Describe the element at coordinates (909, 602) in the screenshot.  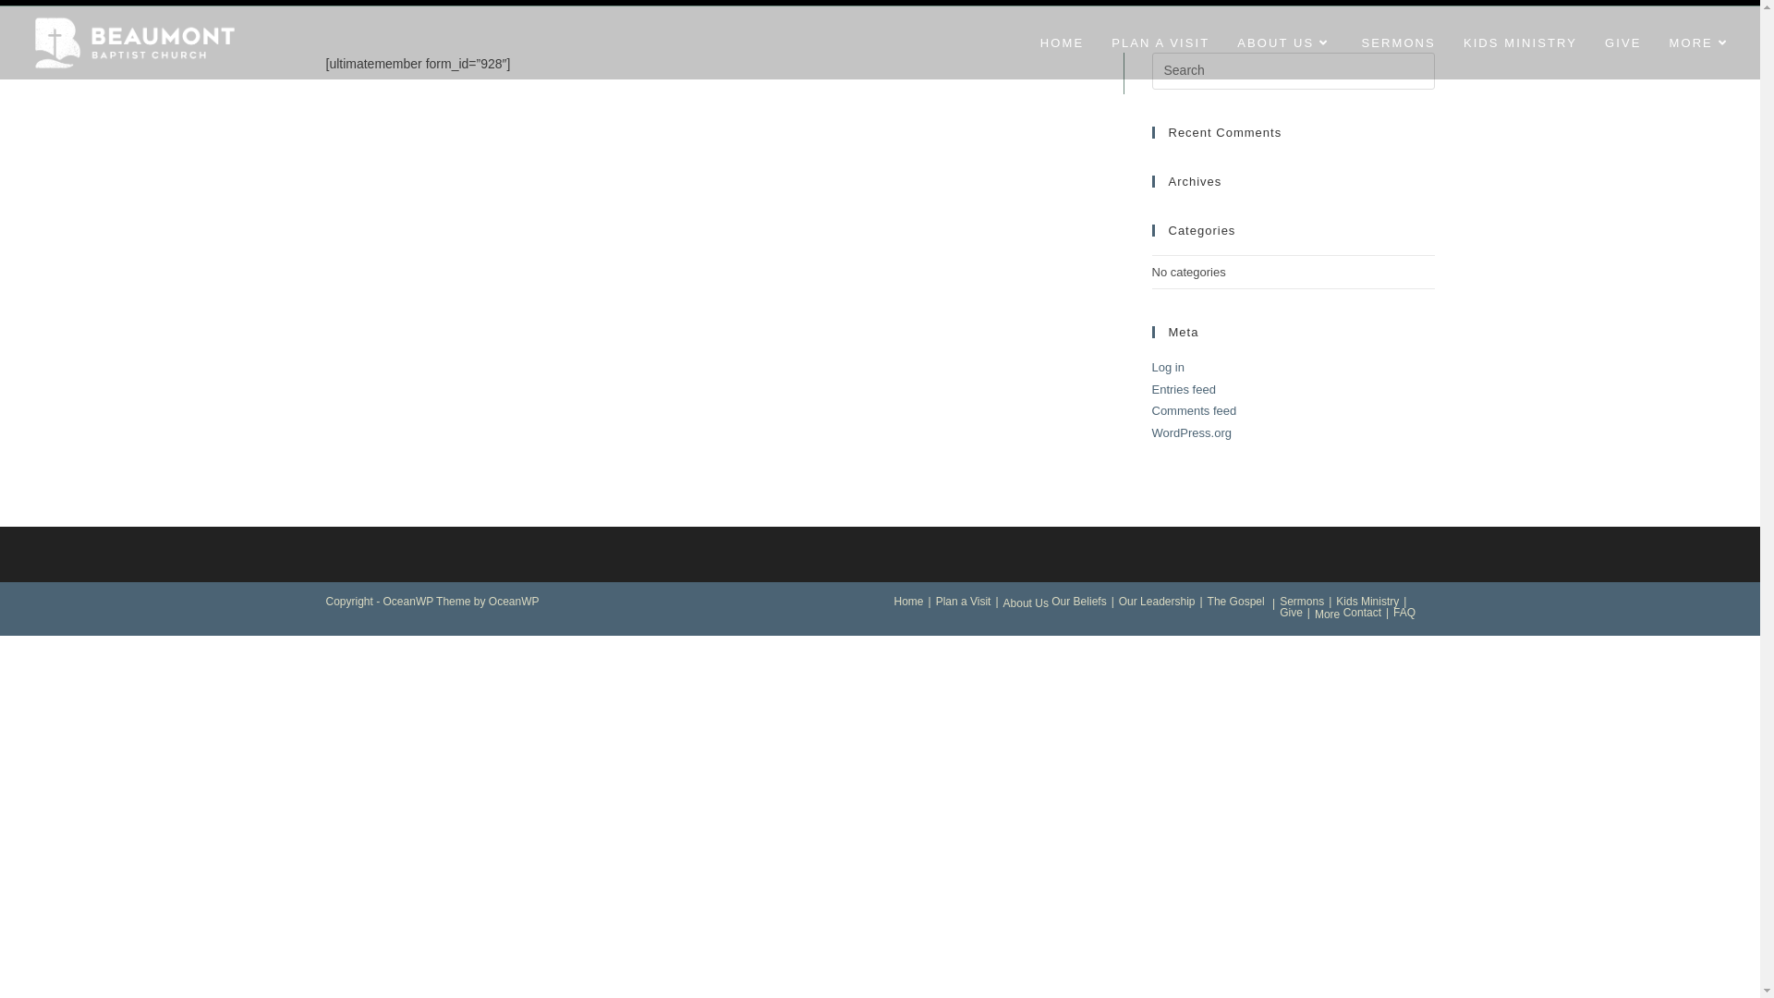
I see `Home` at that location.